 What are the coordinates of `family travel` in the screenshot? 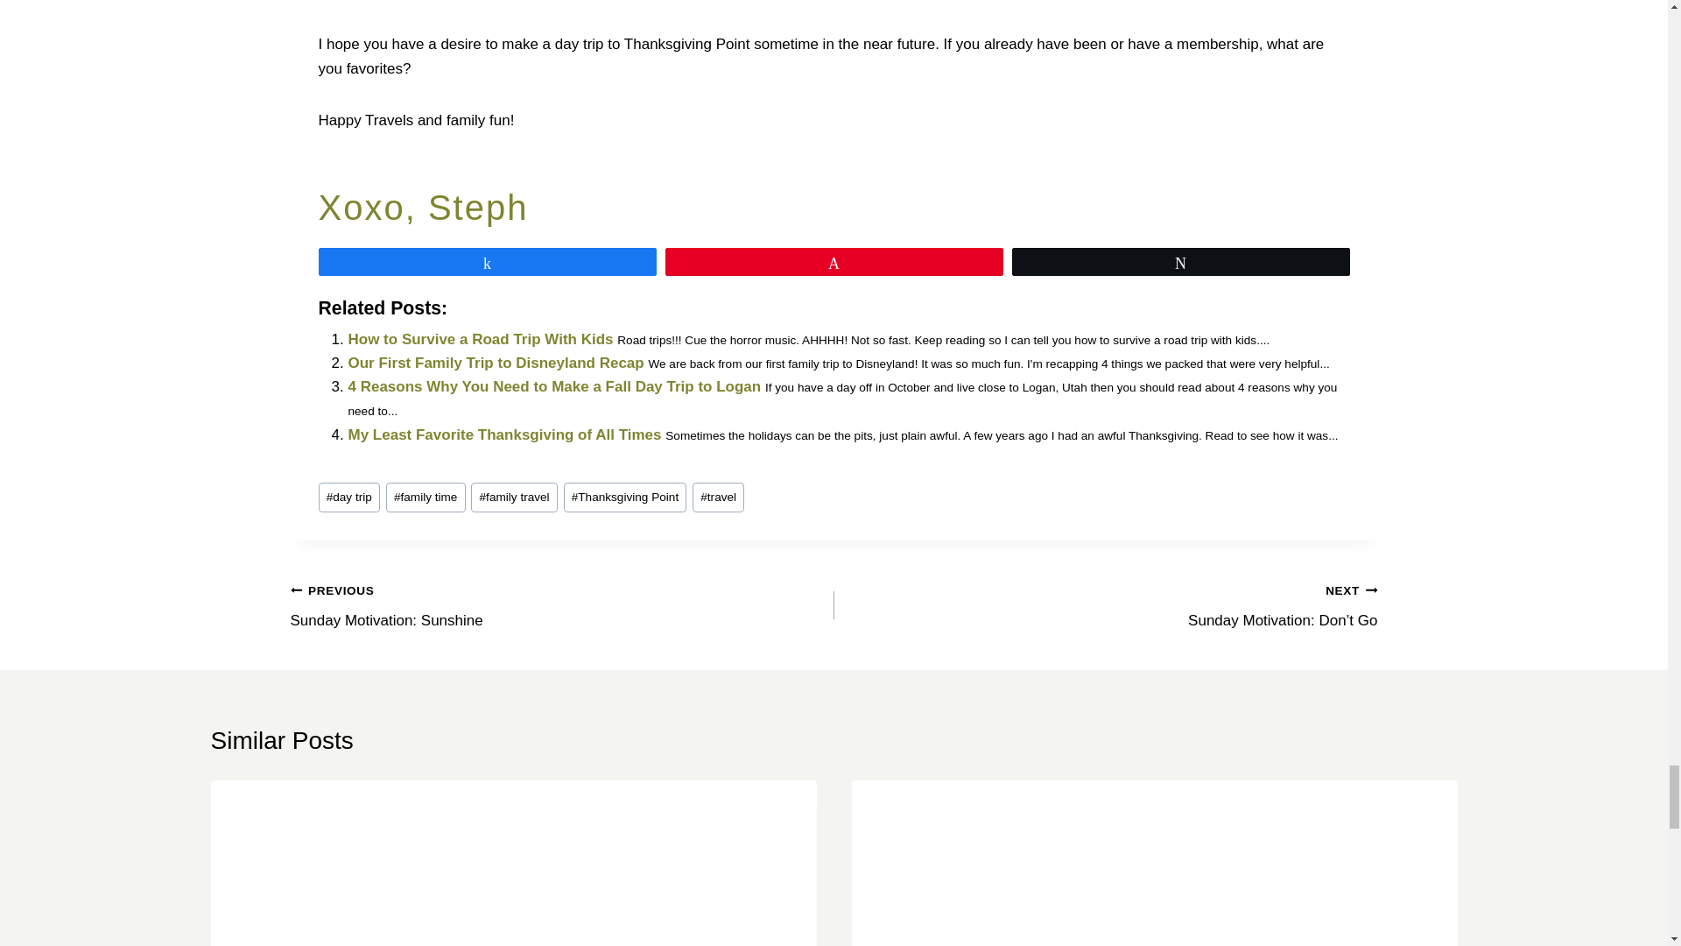 It's located at (513, 498).